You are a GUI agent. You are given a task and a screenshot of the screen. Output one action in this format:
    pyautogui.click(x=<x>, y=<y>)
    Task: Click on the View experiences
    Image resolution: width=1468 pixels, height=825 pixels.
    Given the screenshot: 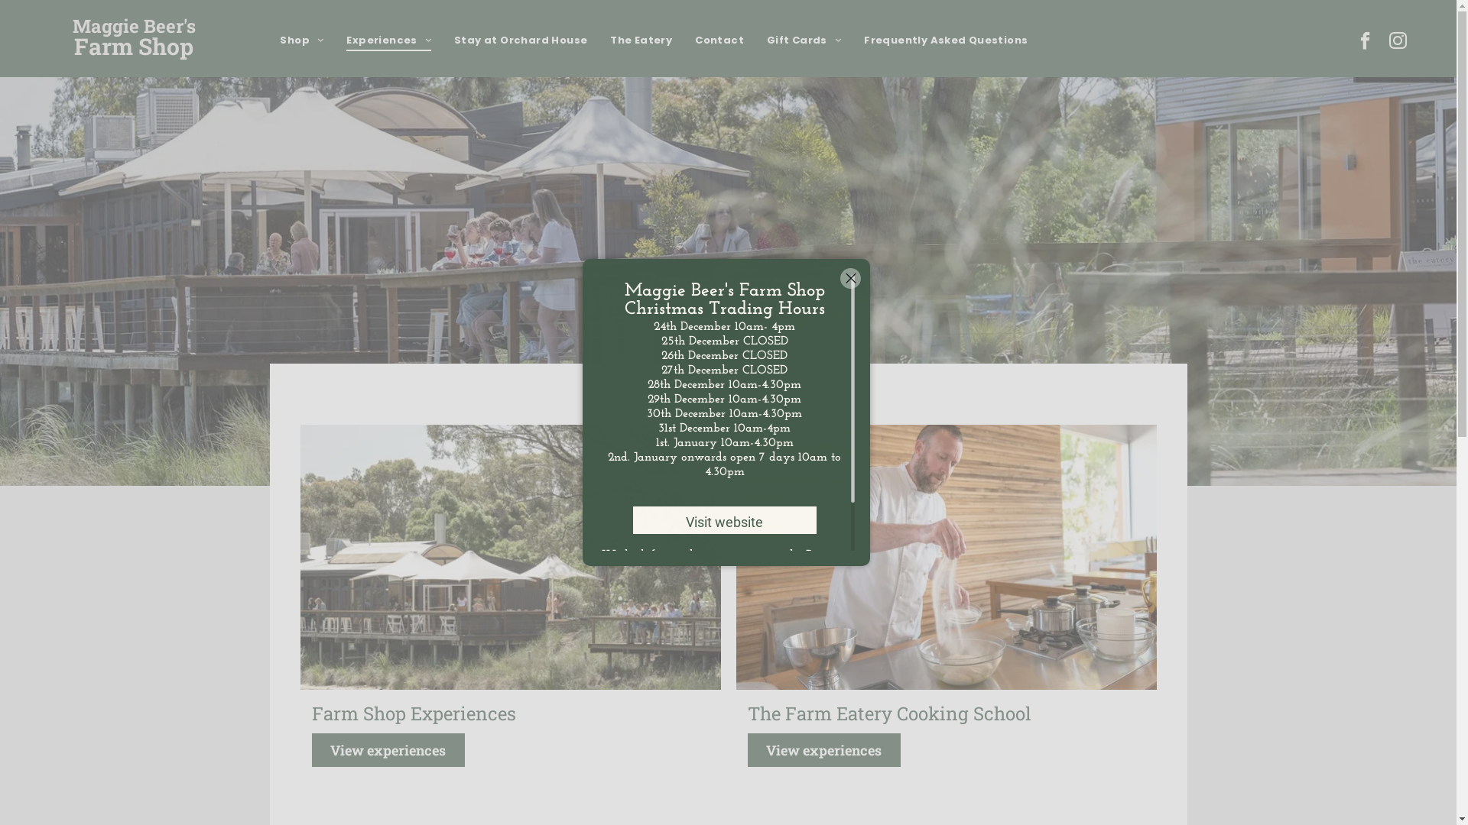 What is the action you would take?
    pyautogui.click(x=824, y=750)
    